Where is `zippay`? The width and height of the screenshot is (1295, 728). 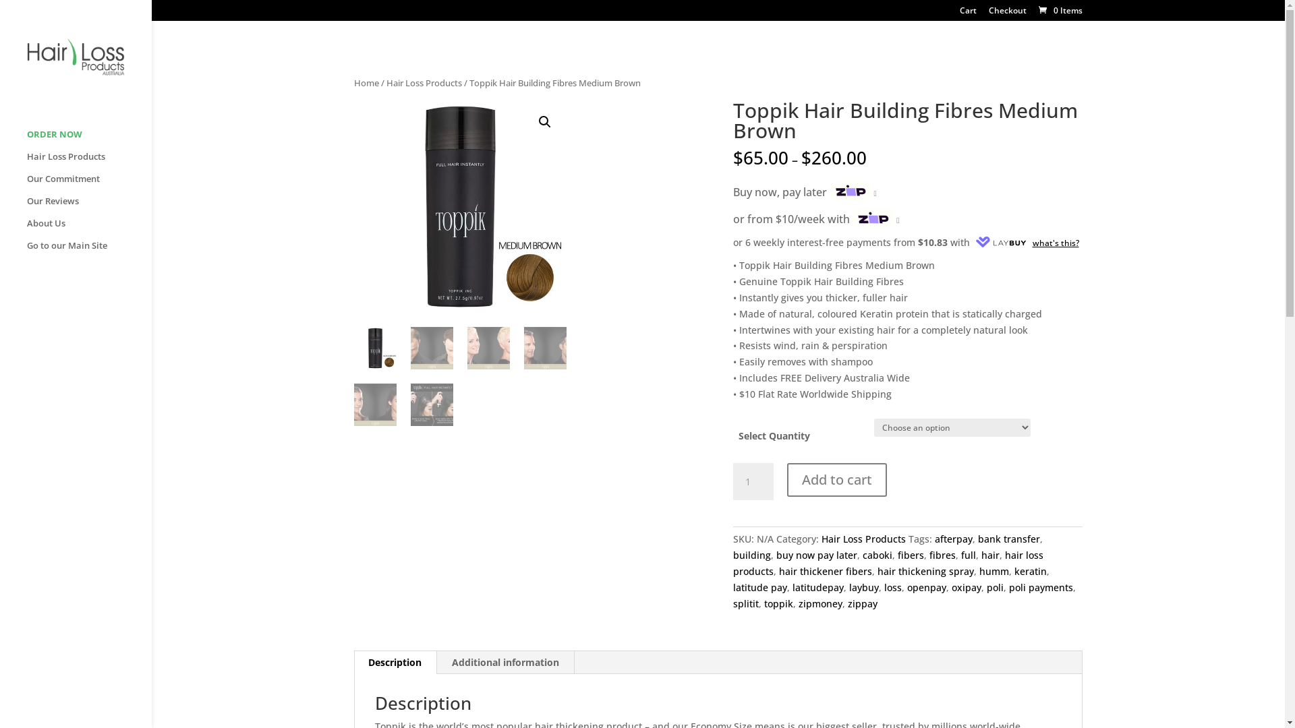
zippay is located at coordinates (863, 603).